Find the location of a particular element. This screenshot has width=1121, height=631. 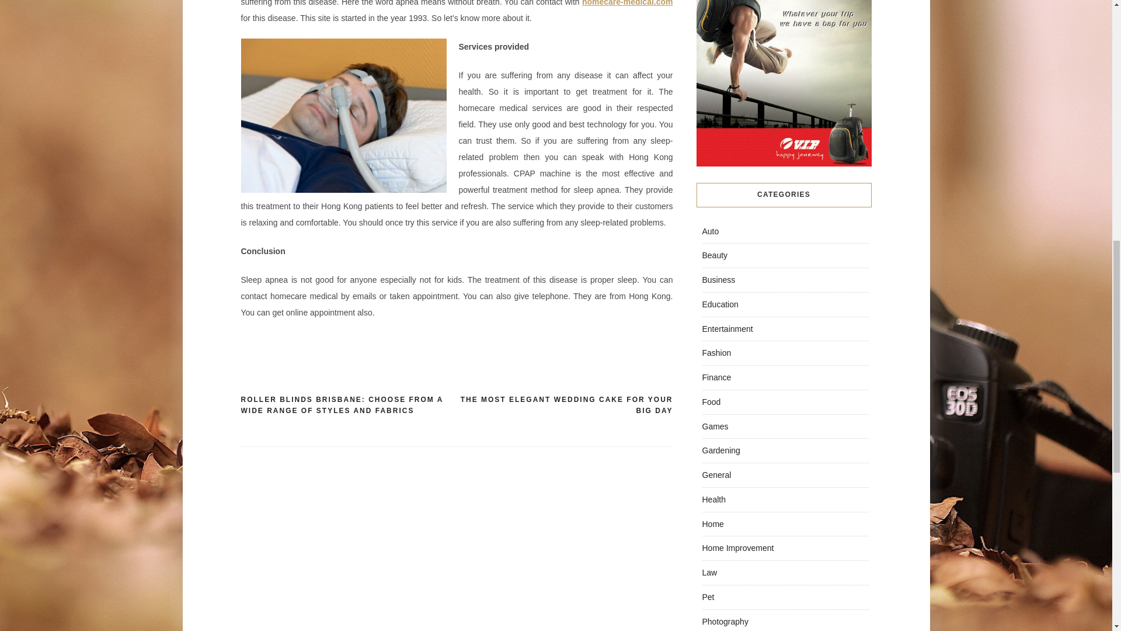

Entertainment is located at coordinates (726, 328).